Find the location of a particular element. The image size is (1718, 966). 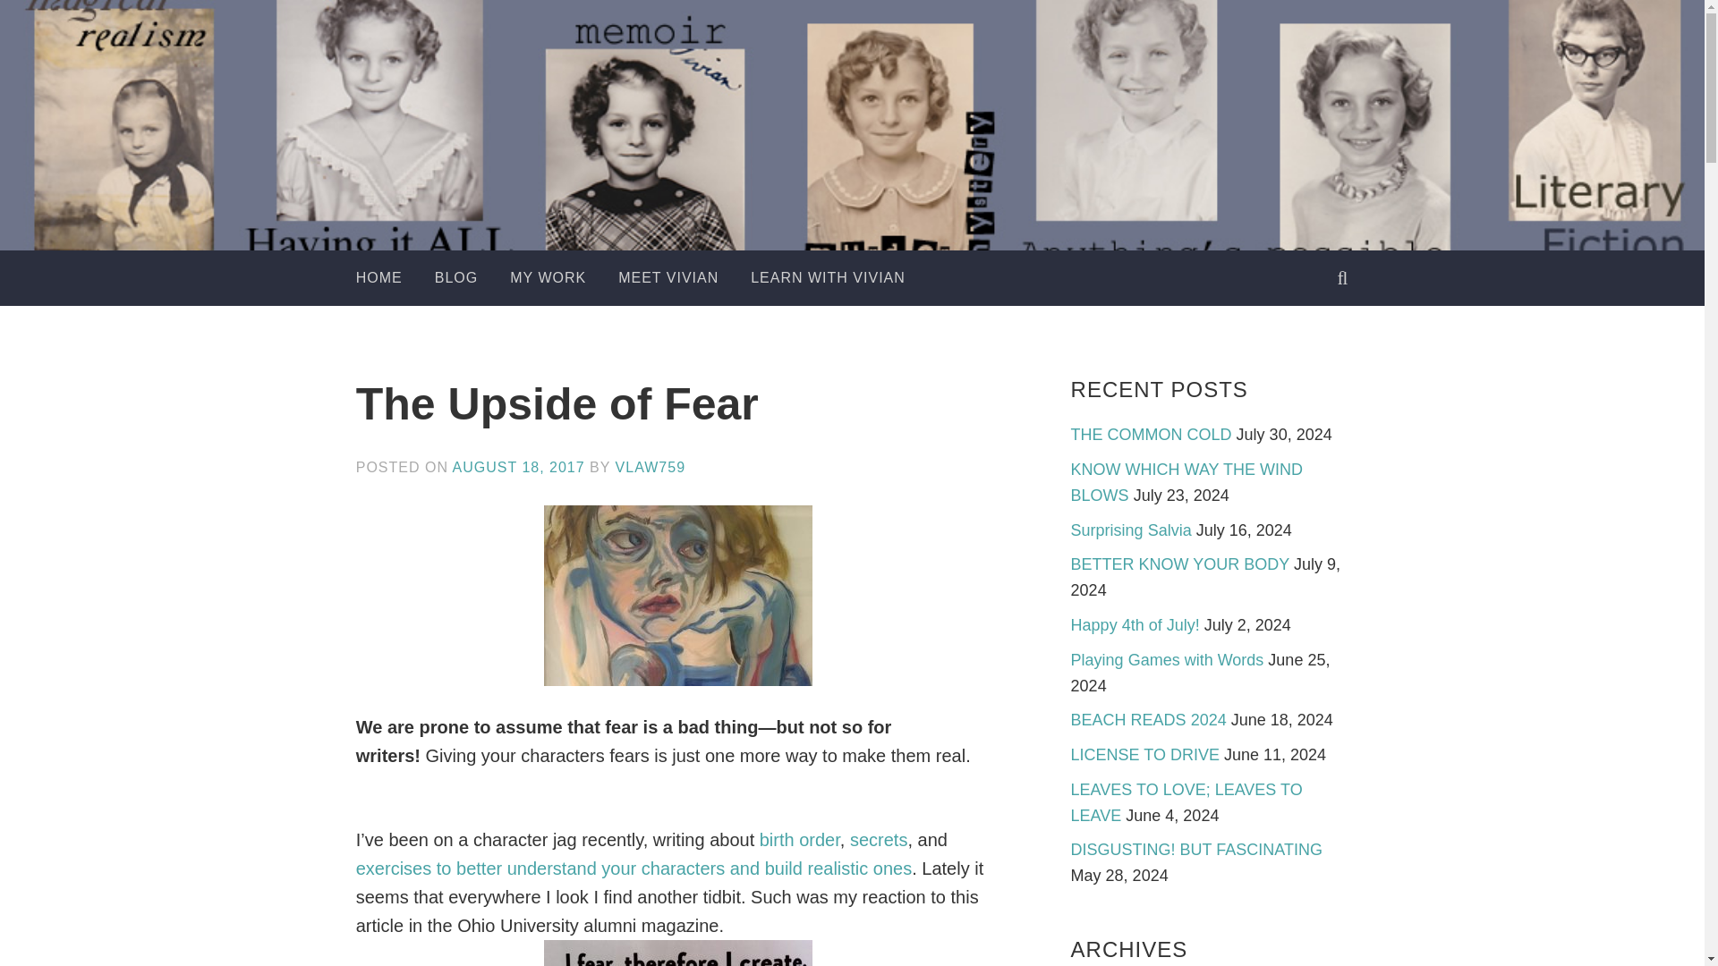

secrets is located at coordinates (879, 839).